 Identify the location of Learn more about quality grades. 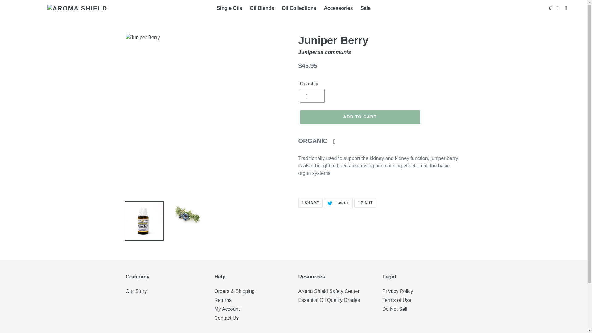
(329, 291).